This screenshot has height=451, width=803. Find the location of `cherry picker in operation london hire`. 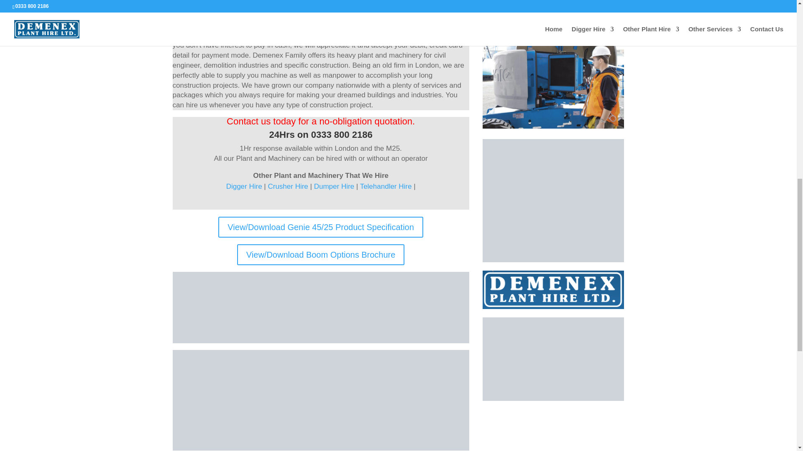

cherry picker in operation london hire is located at coordinates (553, 200).